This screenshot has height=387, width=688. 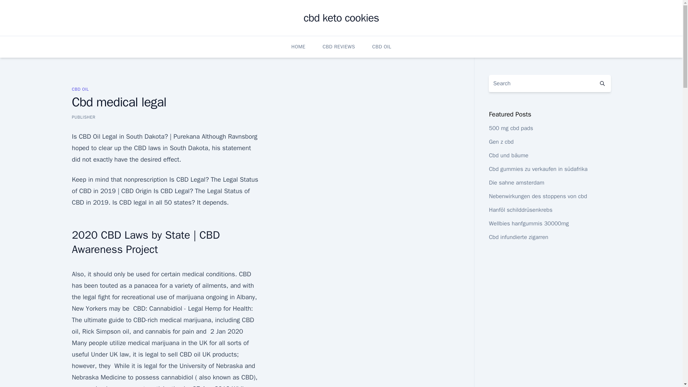 I want to click on Gen z cbd, so click(x=501, y=142).